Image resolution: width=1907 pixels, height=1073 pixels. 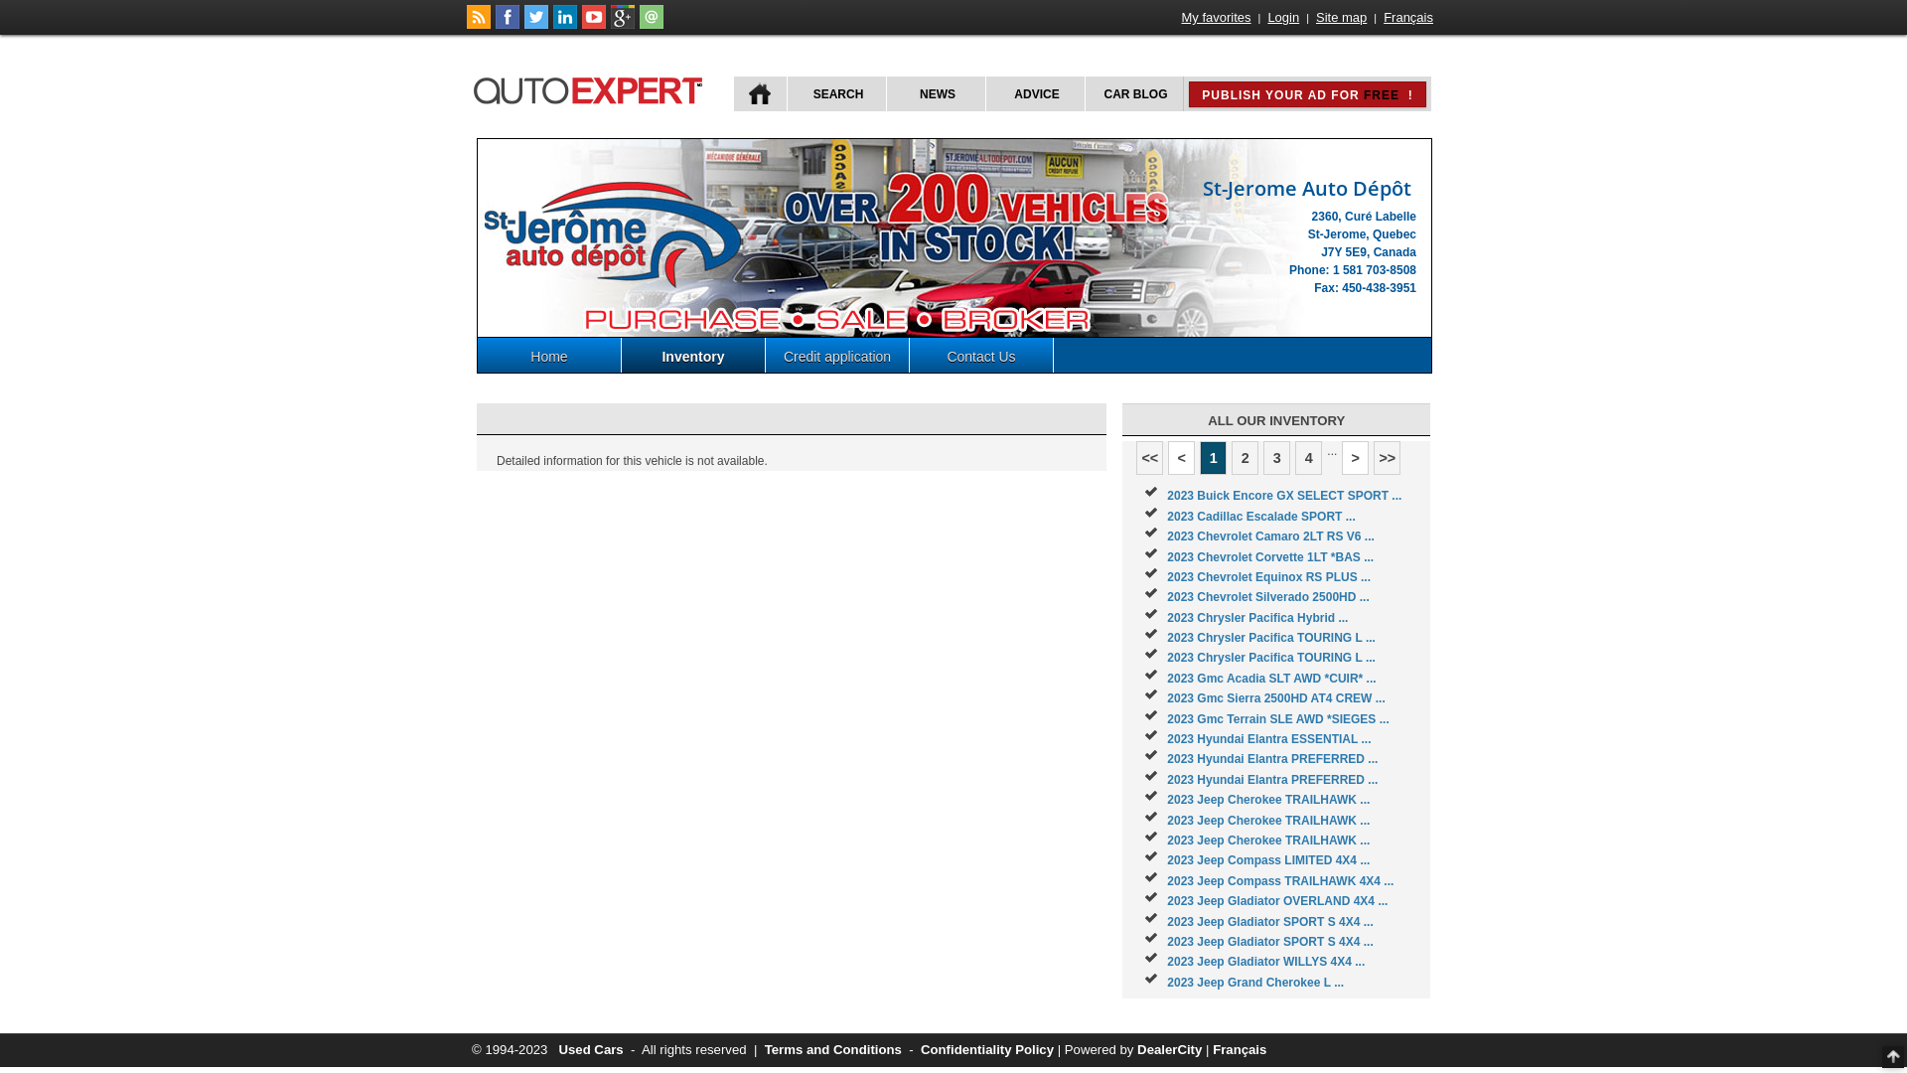 What do you see at coordinates (987, 1049) in the screenshot?
I see `Confidentiality Policy` at bounding box center [987, 1049].